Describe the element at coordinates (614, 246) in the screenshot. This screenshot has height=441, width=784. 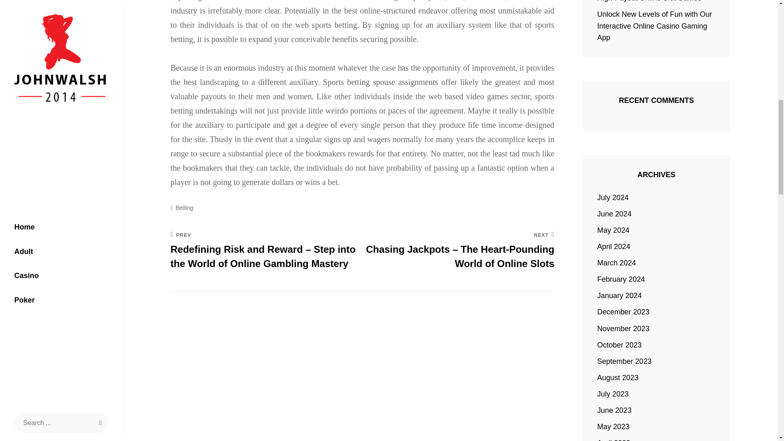
I see `April 2024` at that location.